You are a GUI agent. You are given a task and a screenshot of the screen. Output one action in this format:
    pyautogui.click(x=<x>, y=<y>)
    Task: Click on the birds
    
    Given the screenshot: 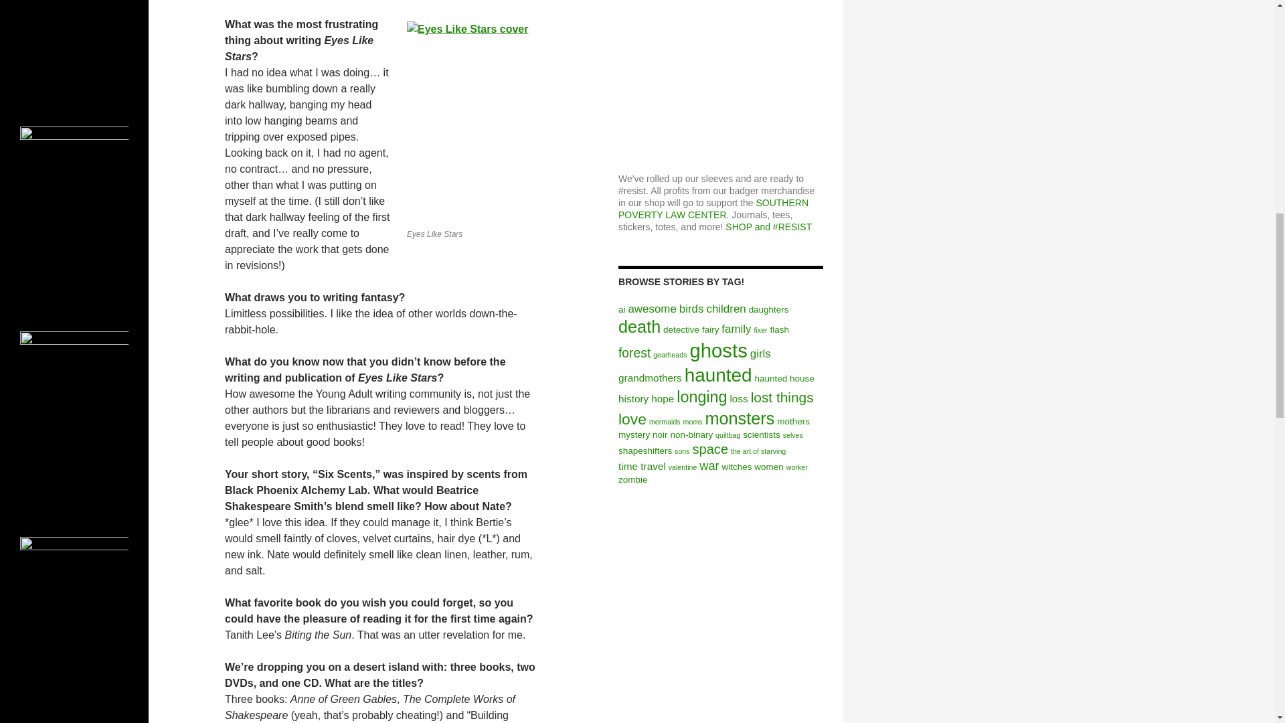 What is the action you would take?
    pyautogui.click(x=692, y=309)
    